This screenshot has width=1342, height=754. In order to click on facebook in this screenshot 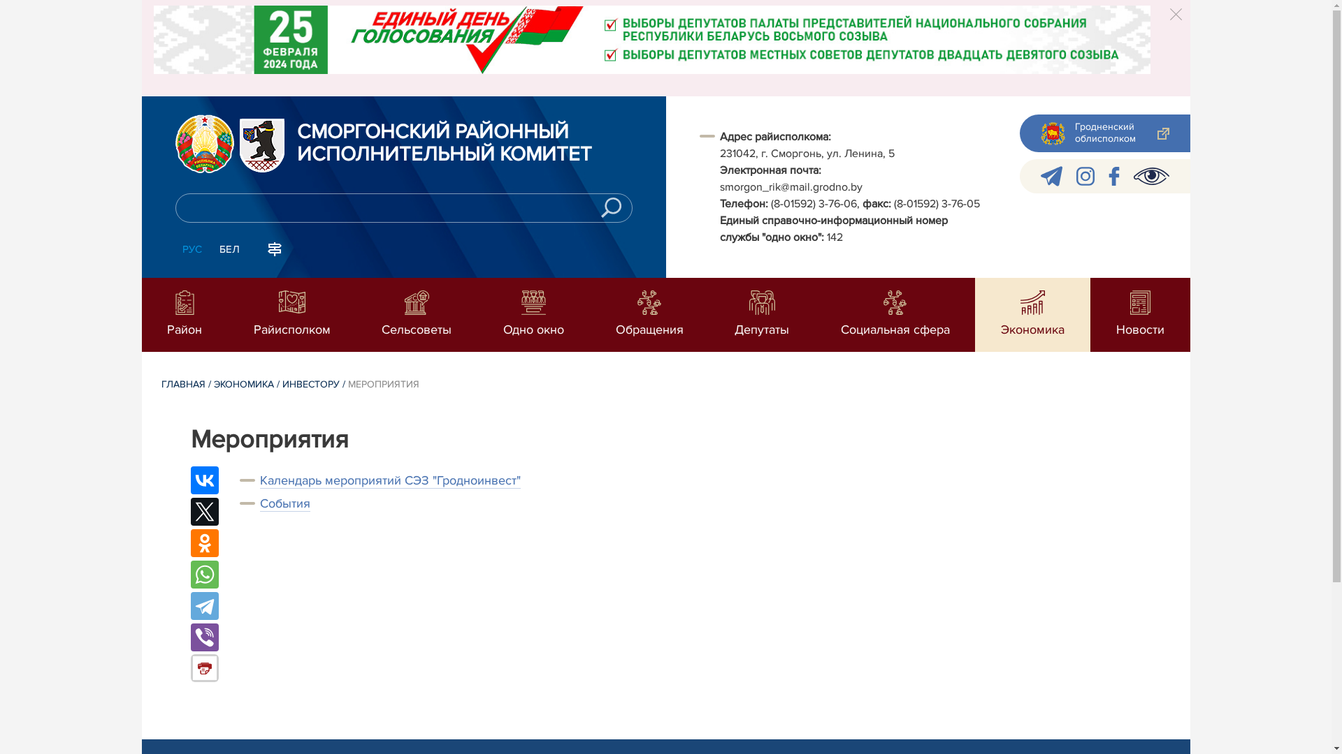, I will do `click(1114, 176)`.